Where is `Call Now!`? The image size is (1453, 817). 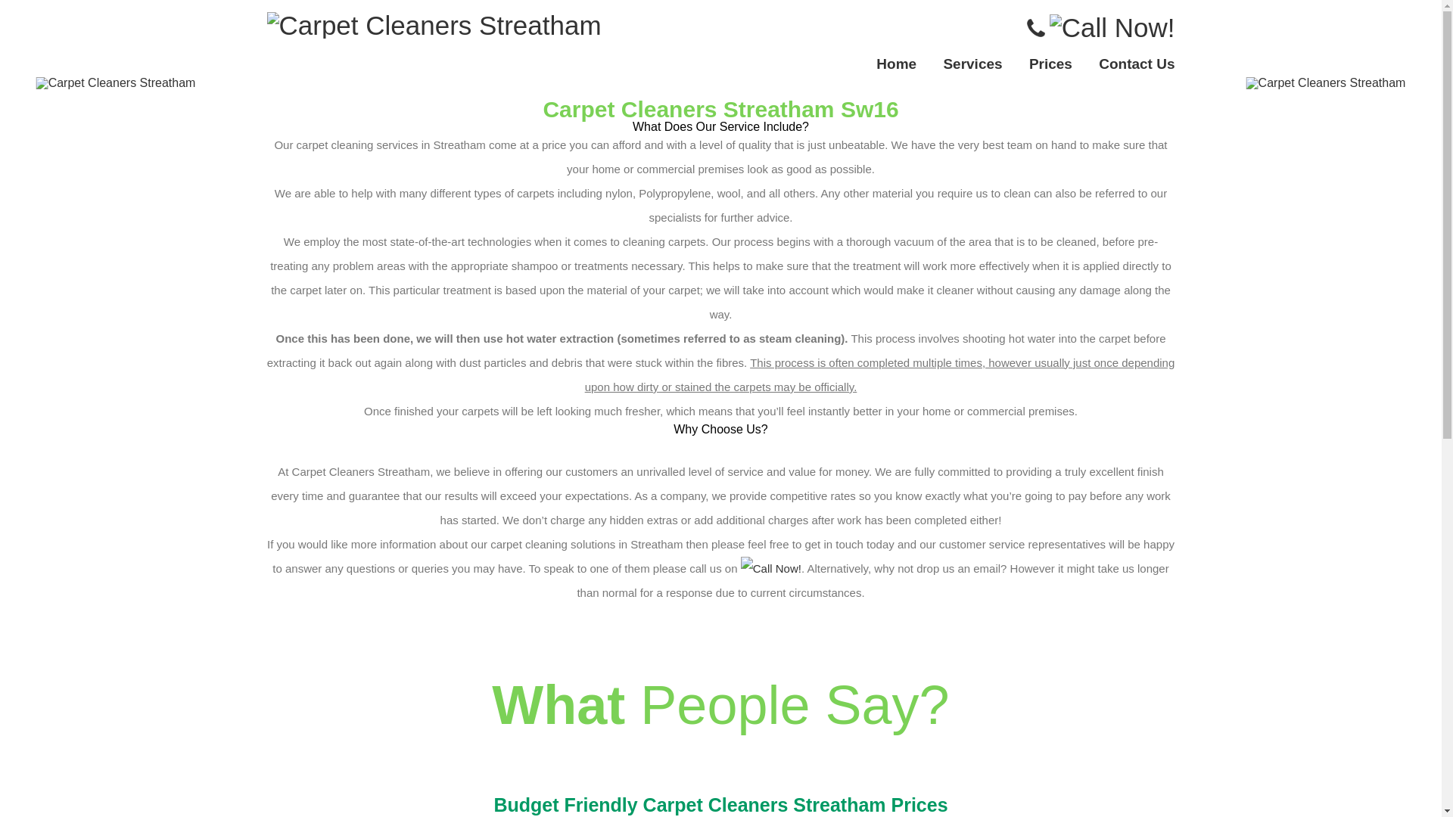
Call Now! is located at coordinates (771, 569).